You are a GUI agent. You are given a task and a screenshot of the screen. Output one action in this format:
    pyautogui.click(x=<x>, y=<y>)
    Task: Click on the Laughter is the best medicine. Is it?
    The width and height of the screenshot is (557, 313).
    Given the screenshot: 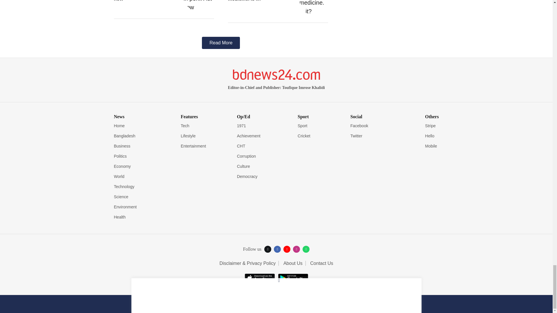 What is the action you would take?
    pyautogui.click(x=314, y=8)
    